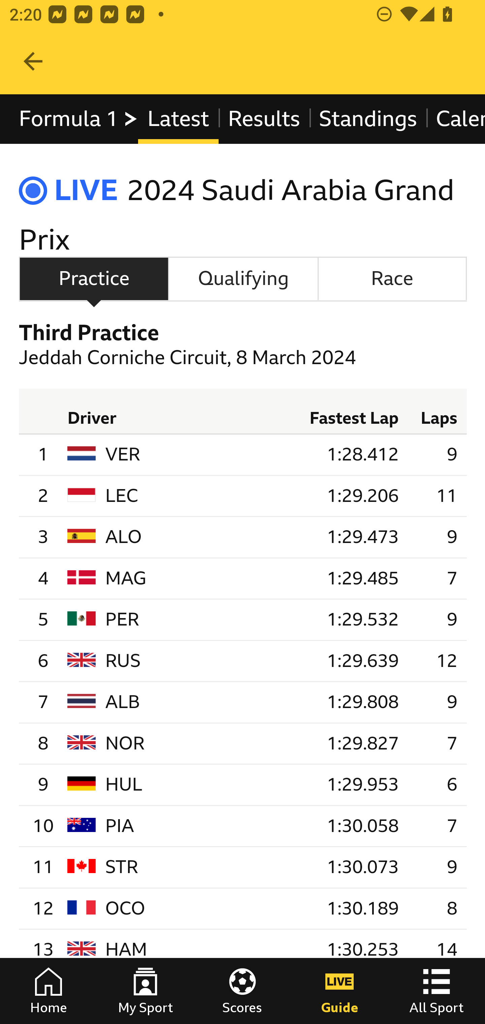 Image resolution: width=485 pixels, height=1024 pixels. Describe the element at coordinates (33, 61) in the screenshot. I see `Navigate up` at that location.